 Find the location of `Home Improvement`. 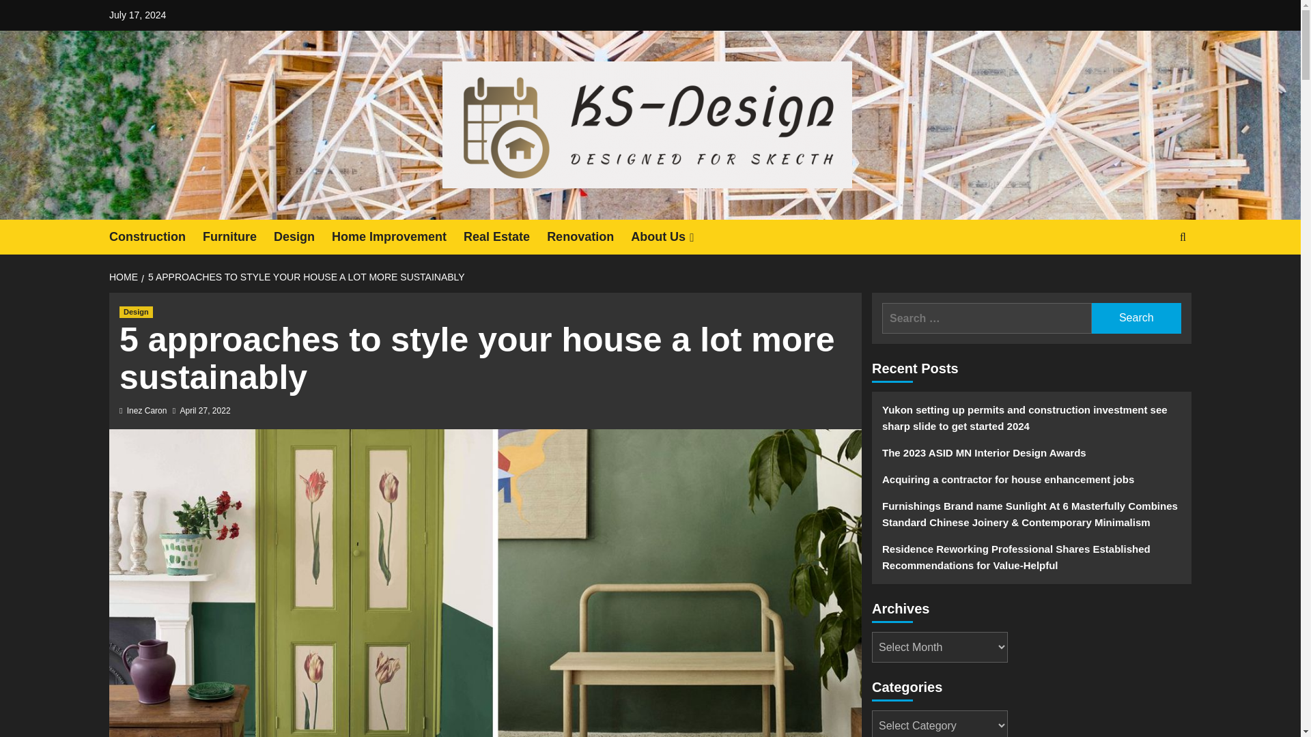

Home Improvement is located at coordinates (397, 236).